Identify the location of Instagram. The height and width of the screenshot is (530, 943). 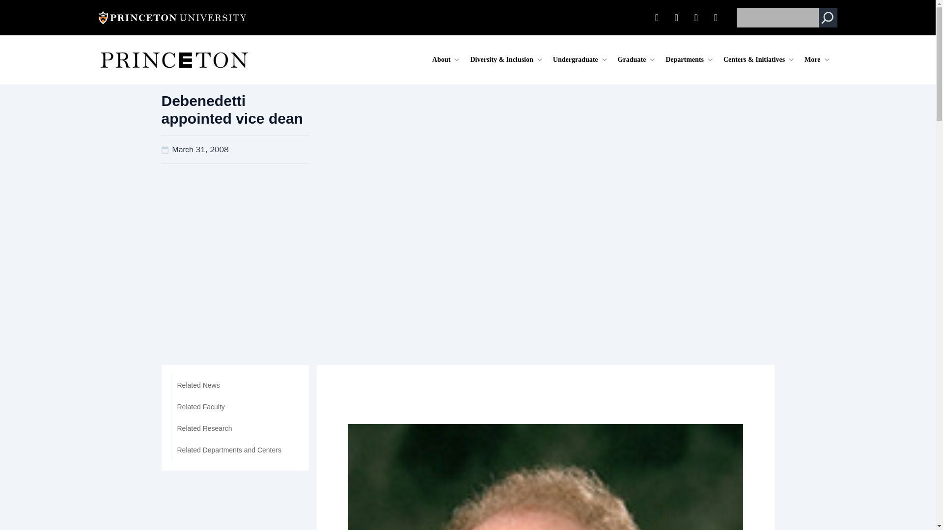
(716, 18).